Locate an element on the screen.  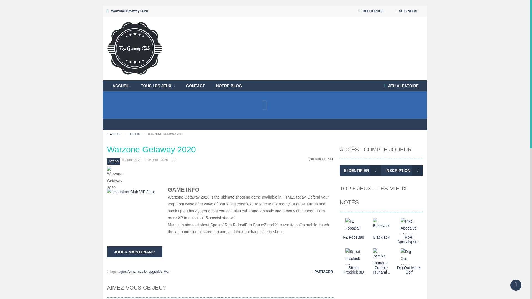
TOUS LES JEUX is located at coordinates (158, 86).